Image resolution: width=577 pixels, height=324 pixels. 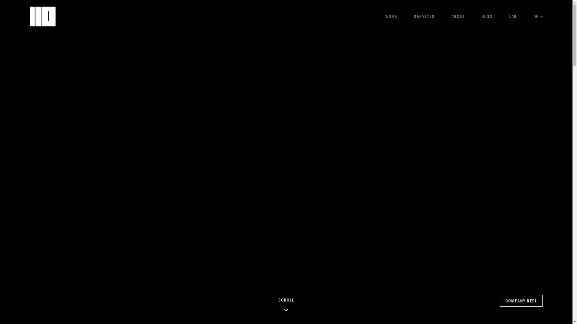 I want to click on LAB, so click(x=513, y=16).